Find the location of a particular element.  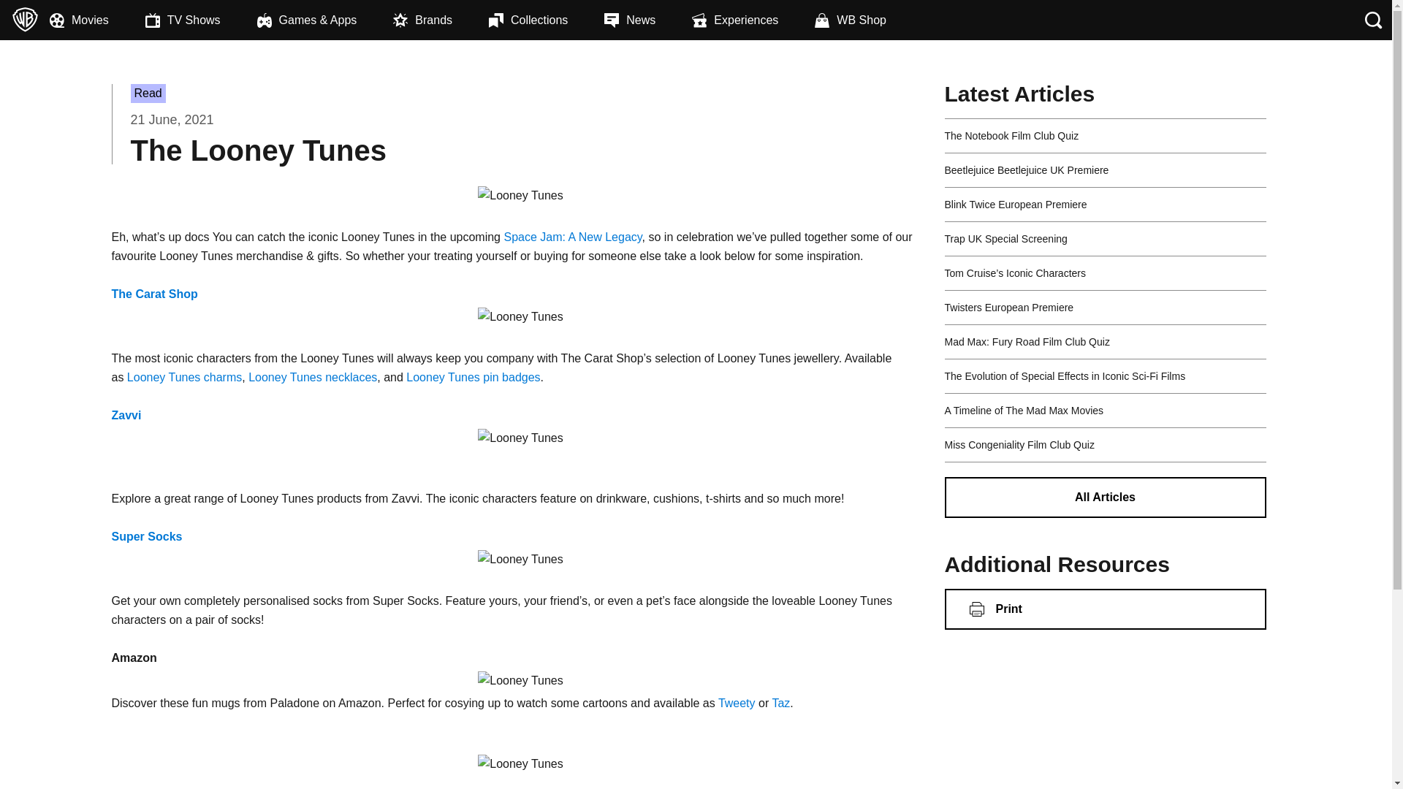

Looney Tunes is located at coordinates (520, 681).